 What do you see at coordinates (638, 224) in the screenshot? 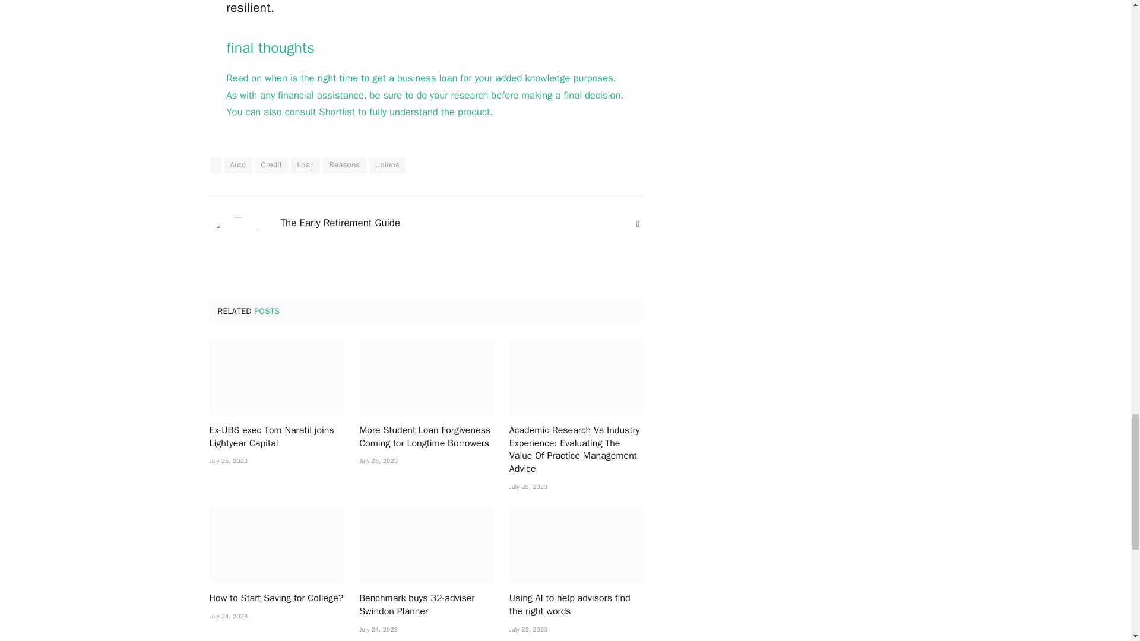
I see `Website` at bounding box center [638, 224].